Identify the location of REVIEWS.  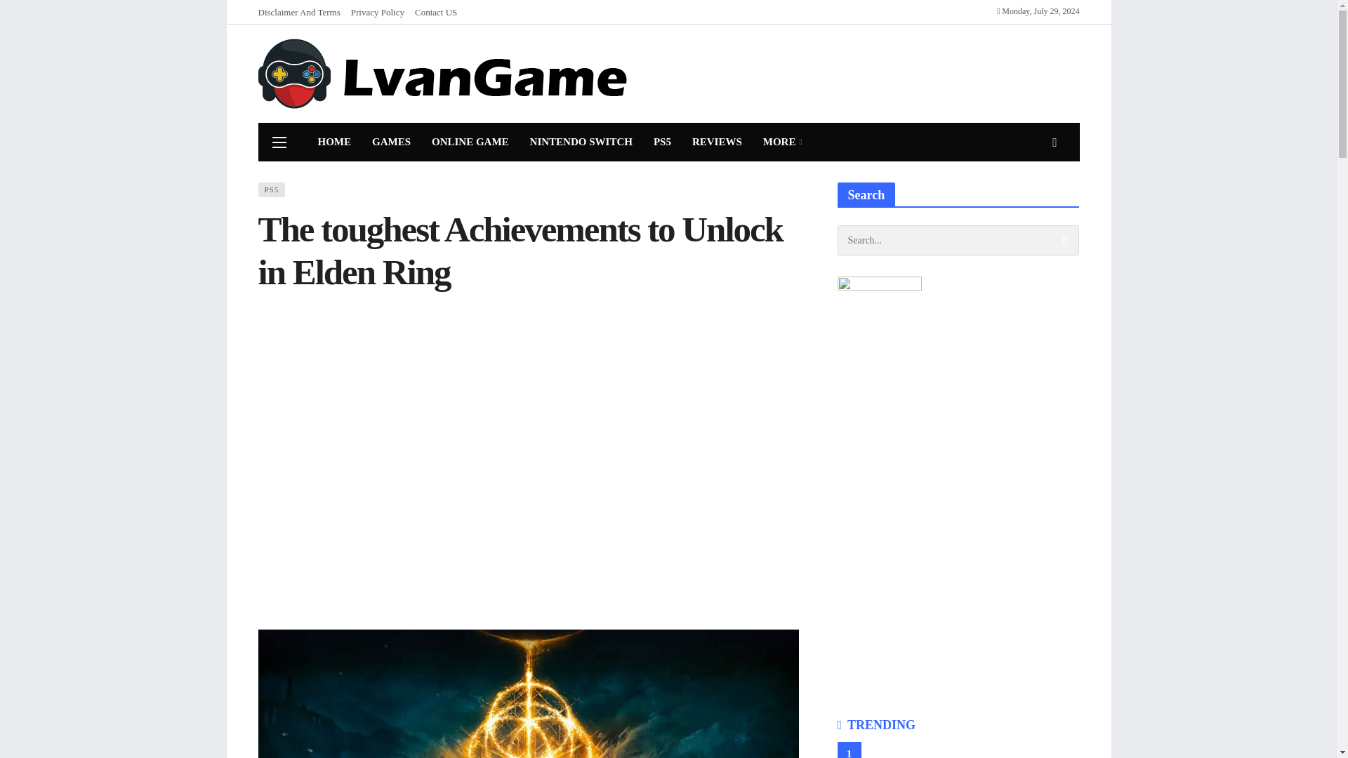
(717, 142).